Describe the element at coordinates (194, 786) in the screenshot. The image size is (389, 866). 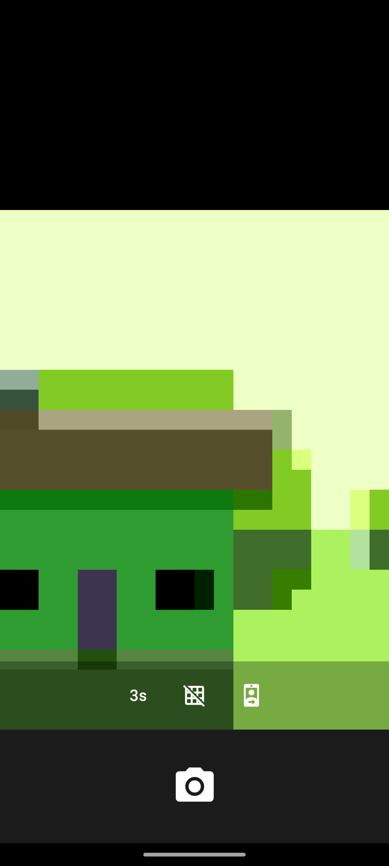
I see `Shutter` at that location.